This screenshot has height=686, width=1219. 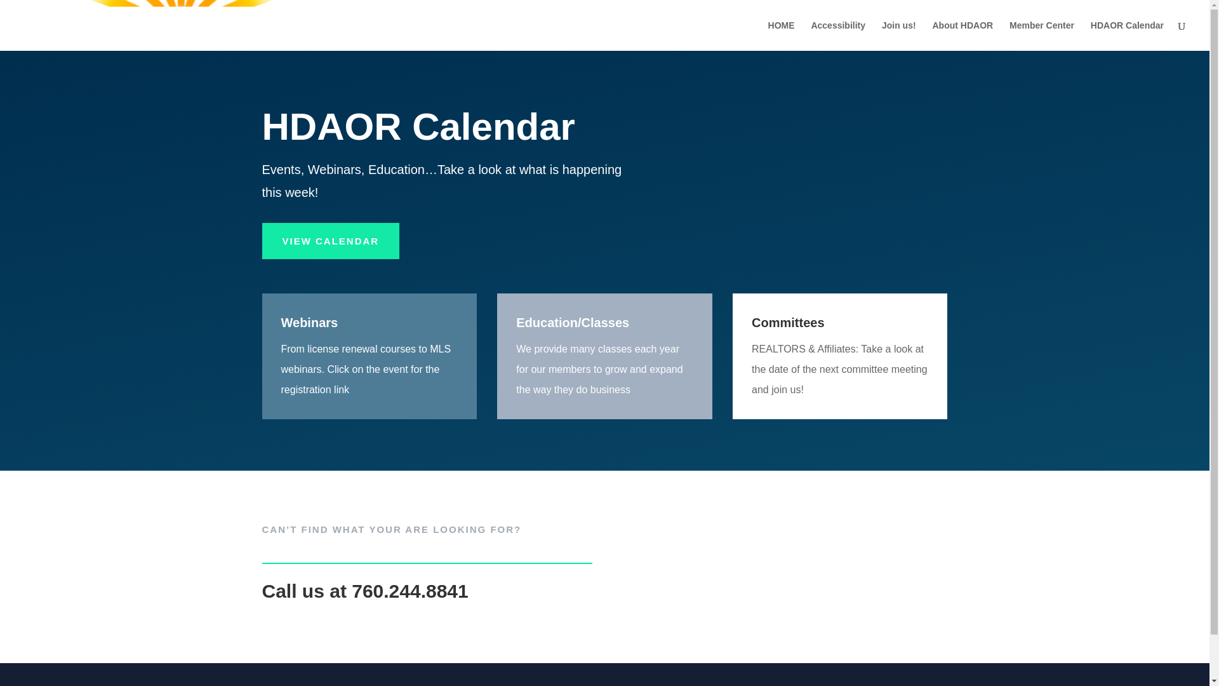 I want to click on Member Center, so click(x=1041, y=36).